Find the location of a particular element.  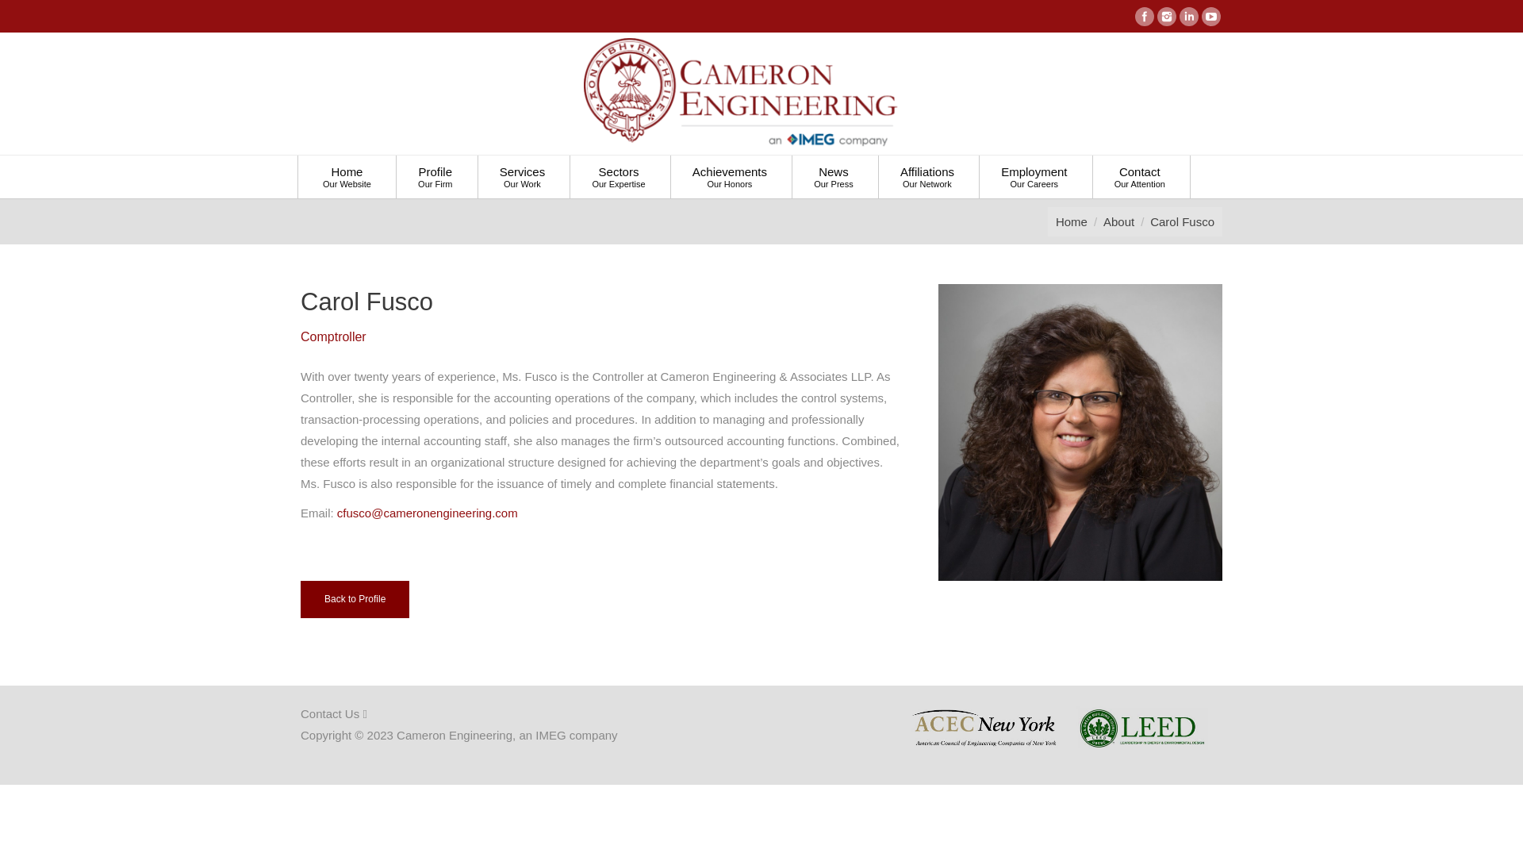

Sectors is located at coordinates (618, 178).